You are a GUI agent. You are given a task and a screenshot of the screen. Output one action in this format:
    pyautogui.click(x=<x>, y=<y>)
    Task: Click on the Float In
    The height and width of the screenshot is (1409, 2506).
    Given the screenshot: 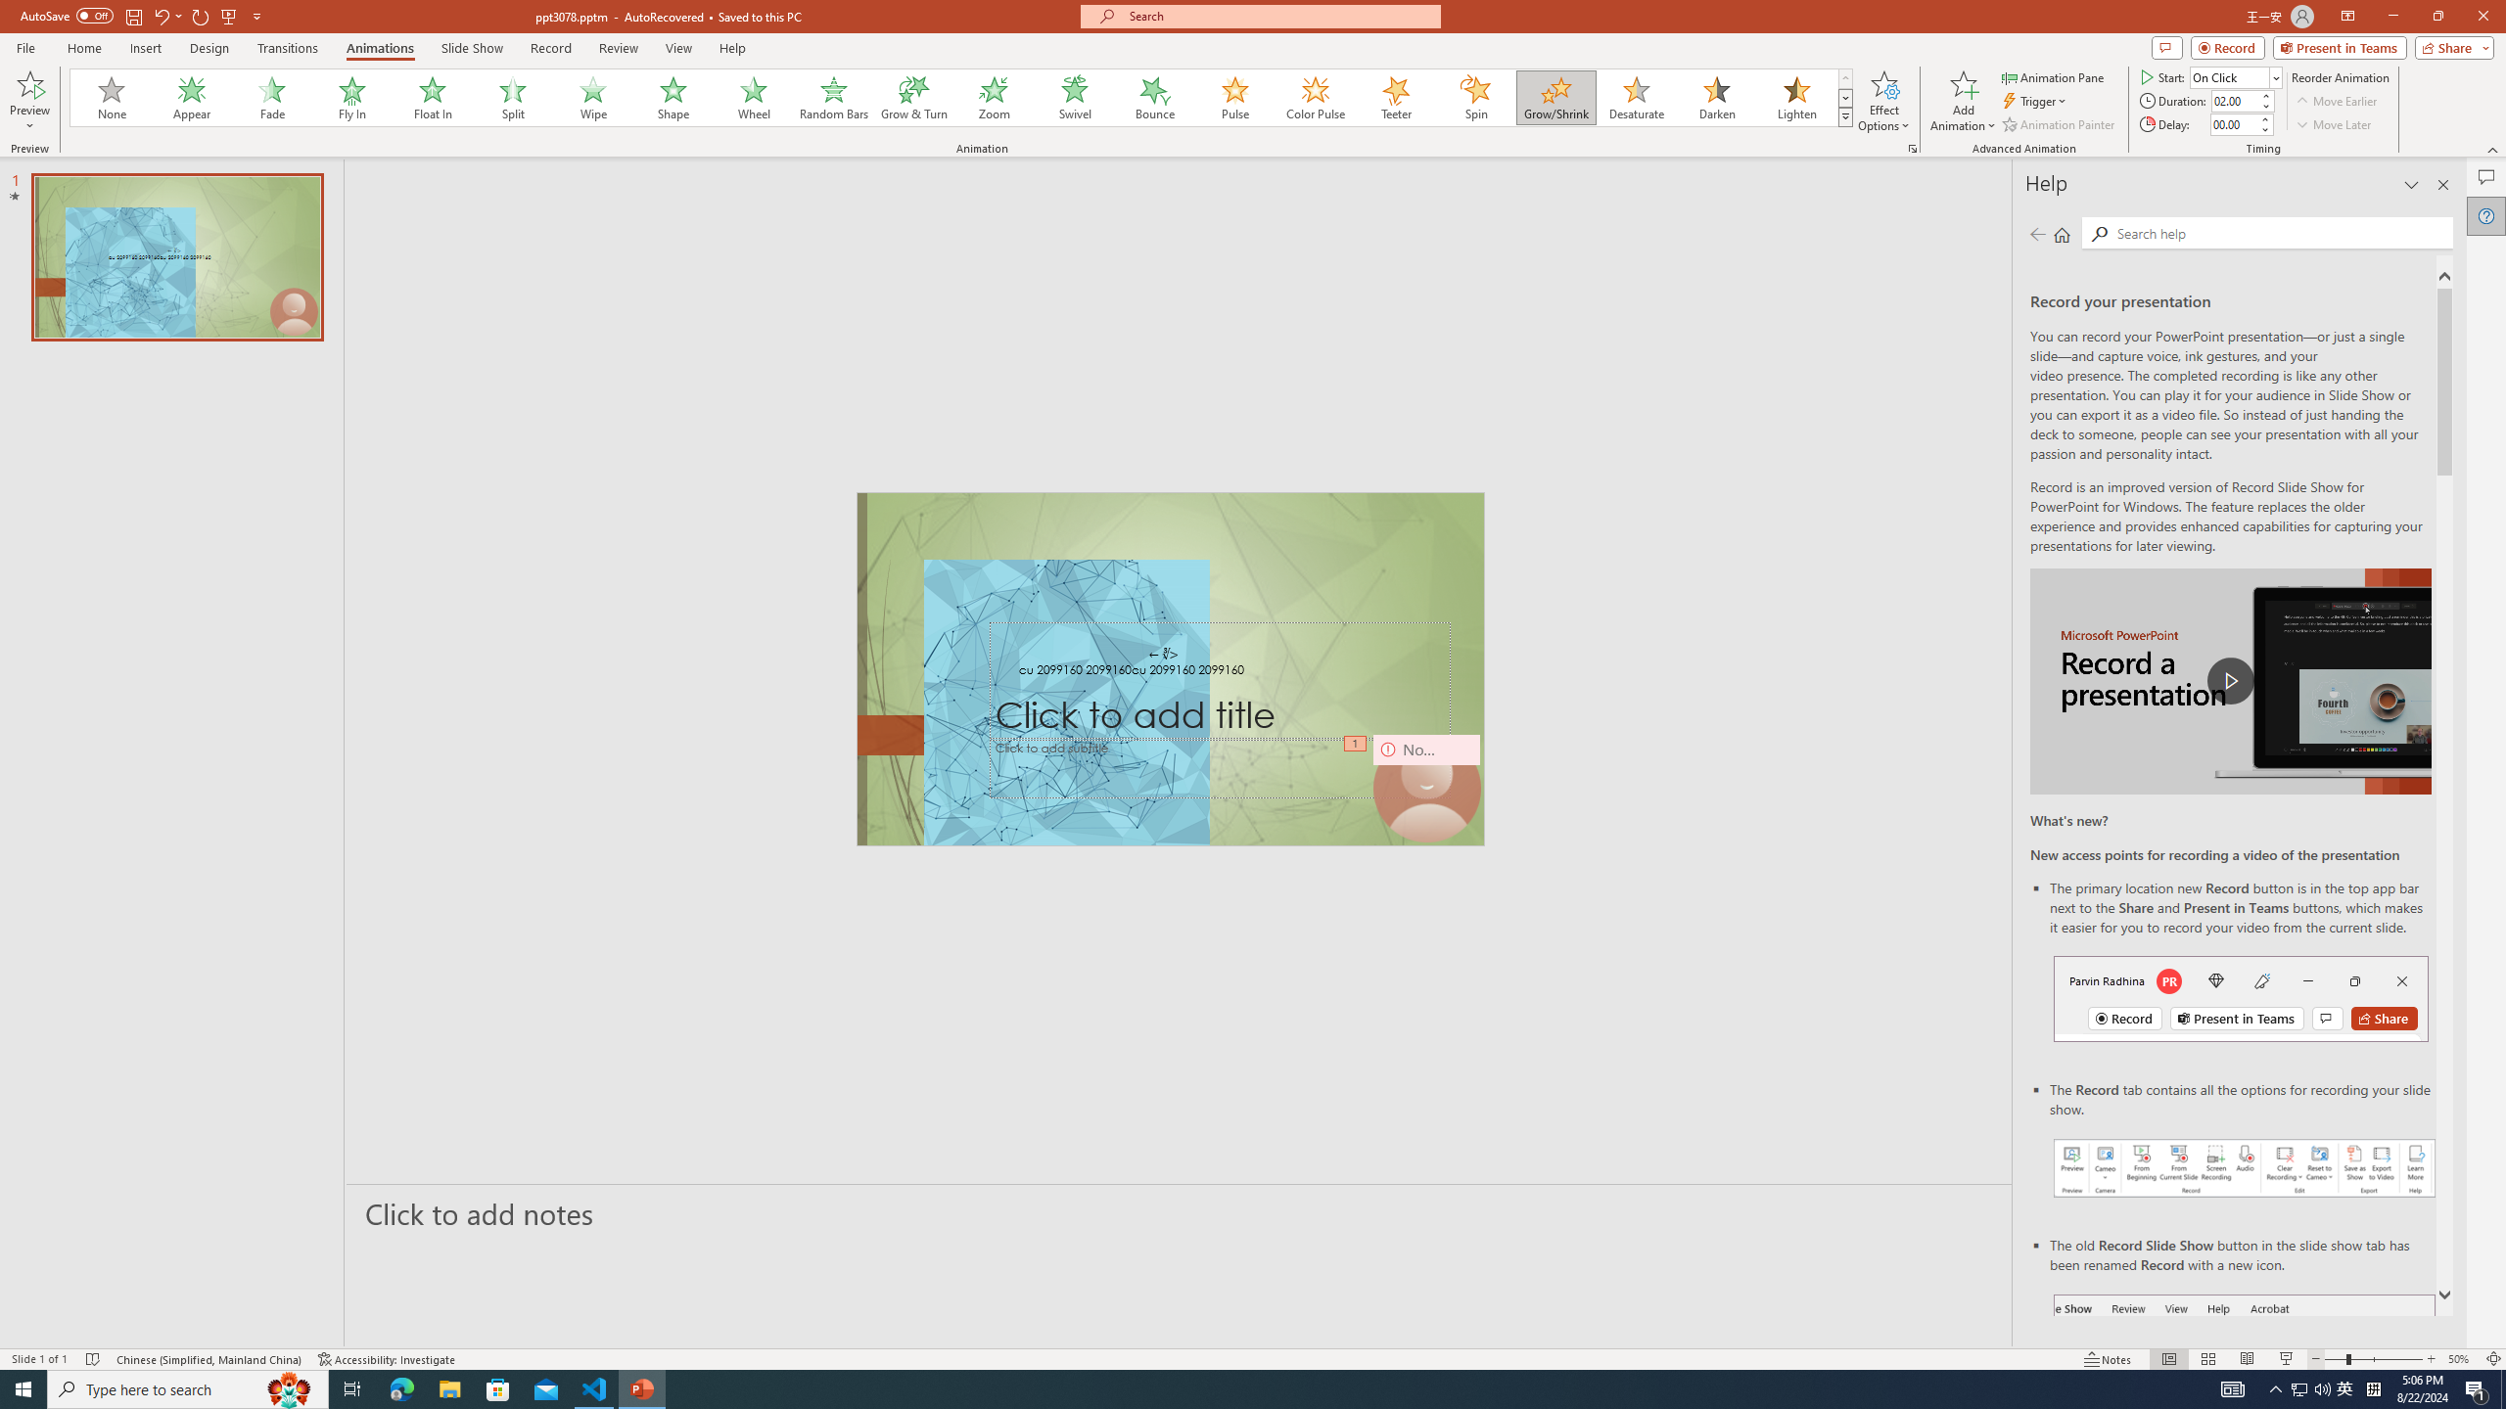 What is the action you would take?
    pyautogui.click(x=433, y=98)
    